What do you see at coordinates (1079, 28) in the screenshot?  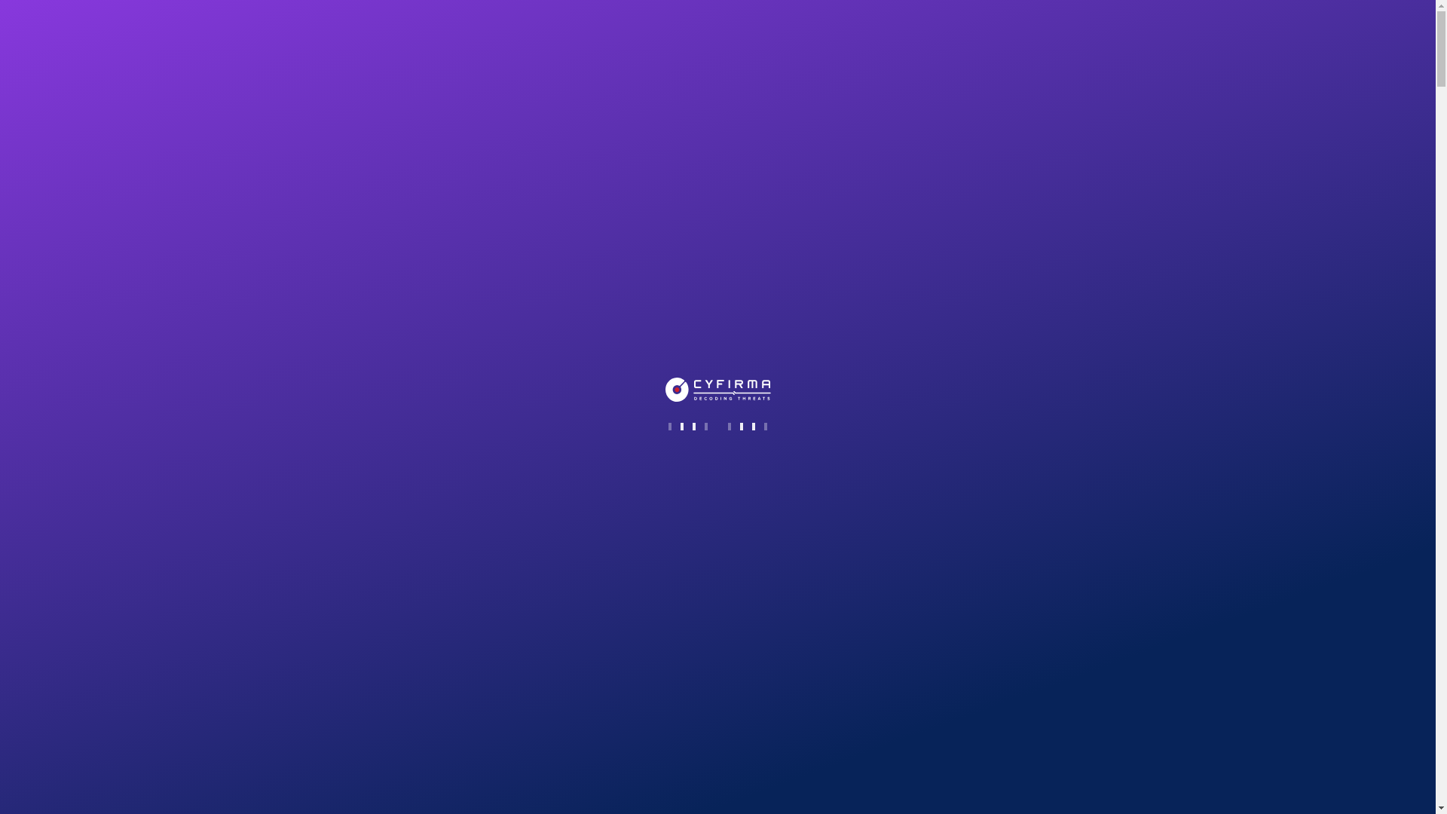 I see `Get Started` at bounding box center [1079, 28].